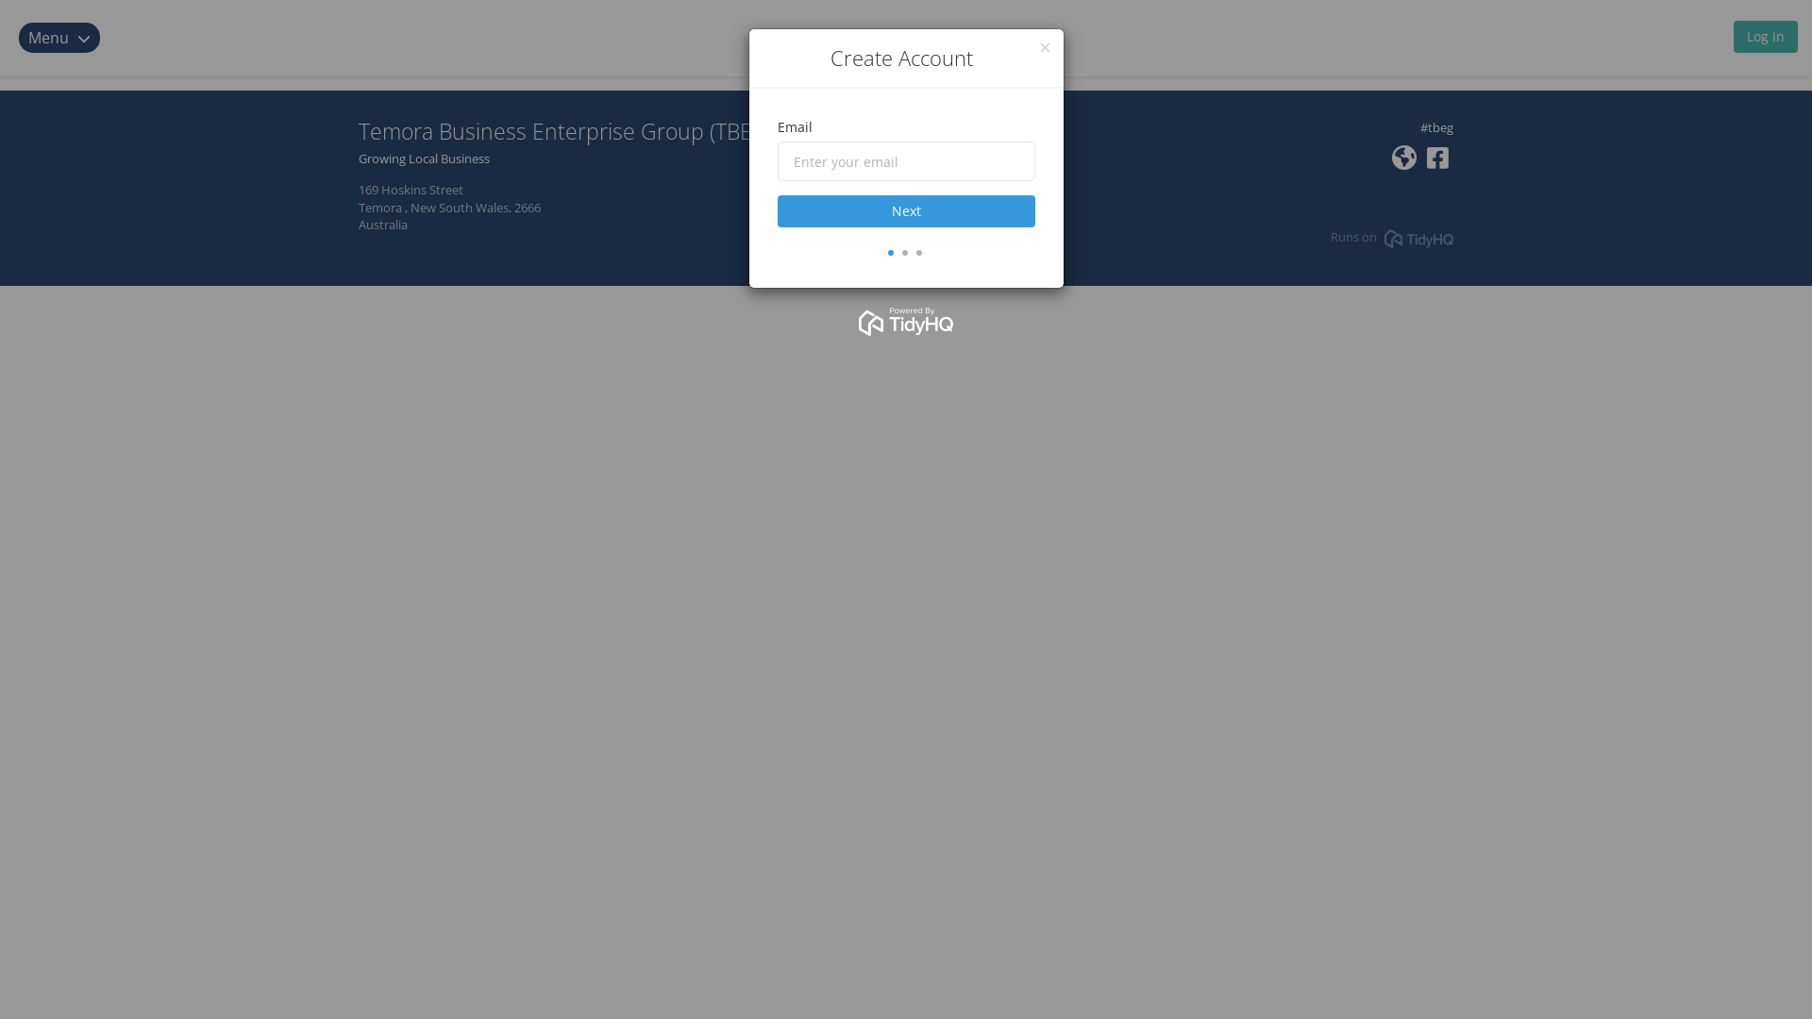 The width and height of the screenshot is (1812, 1019). Describe the element at coordinates (1404, 162) in the screenshot. I see `https://tbeg.org.au` at that location.